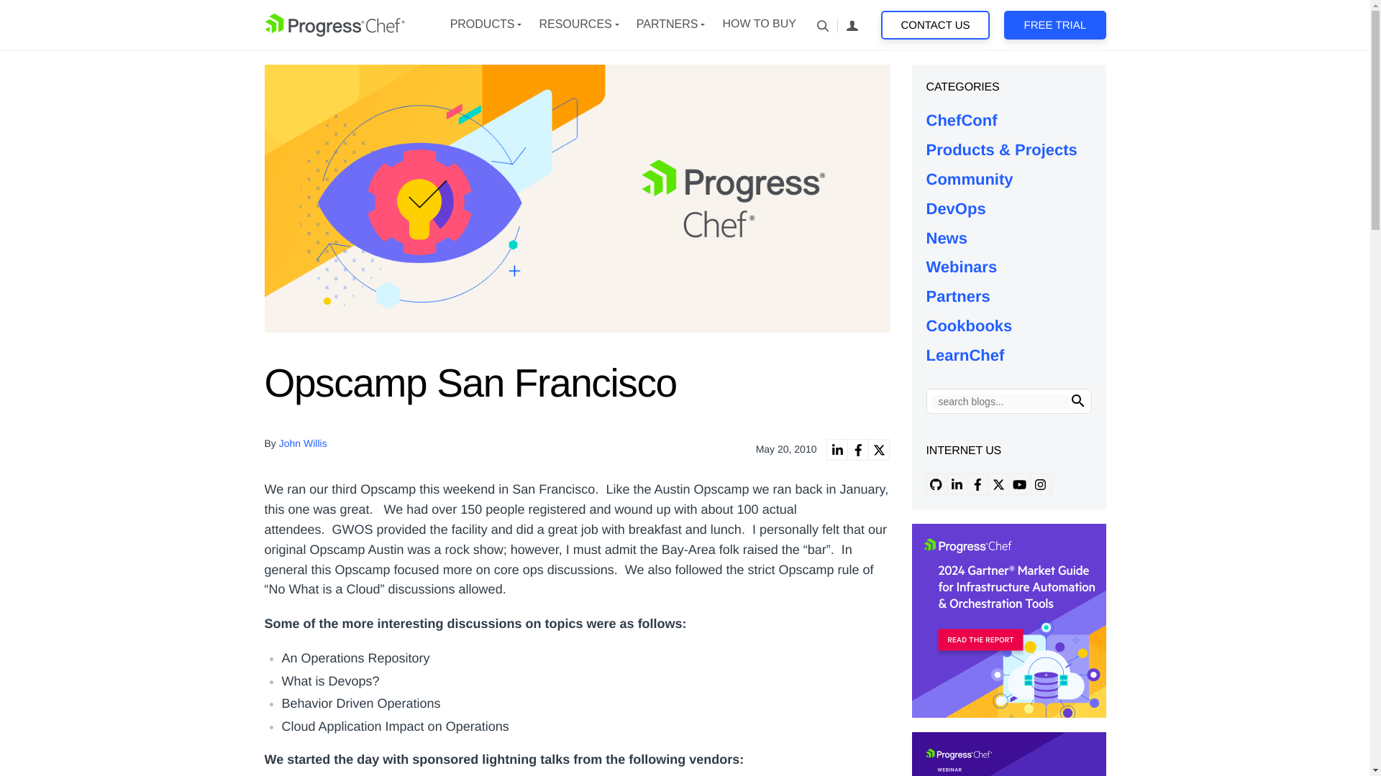  Describe the element at coordinates (667, 24) in the screenshot. I see `PARTNERS` at that location.